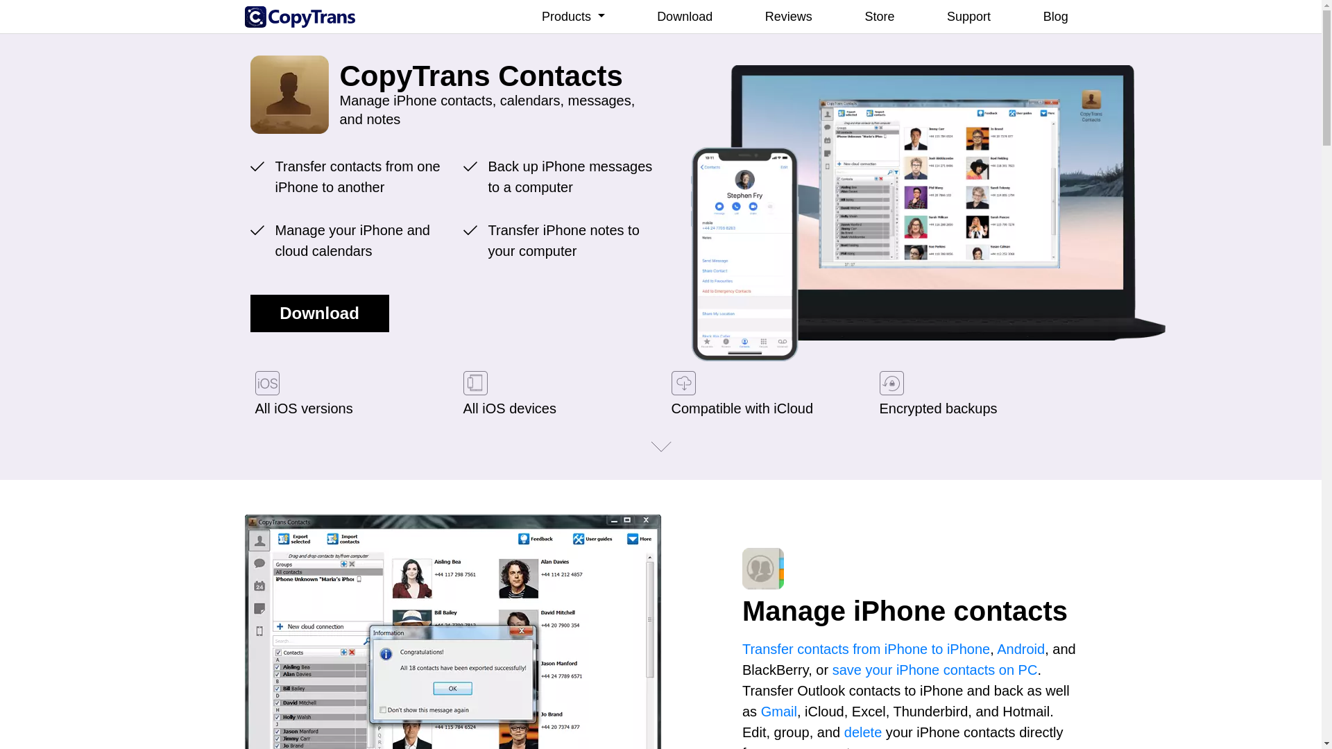 The width and height of the screenshot is (1332, 749). I want to click on delete, so click(863, 731).